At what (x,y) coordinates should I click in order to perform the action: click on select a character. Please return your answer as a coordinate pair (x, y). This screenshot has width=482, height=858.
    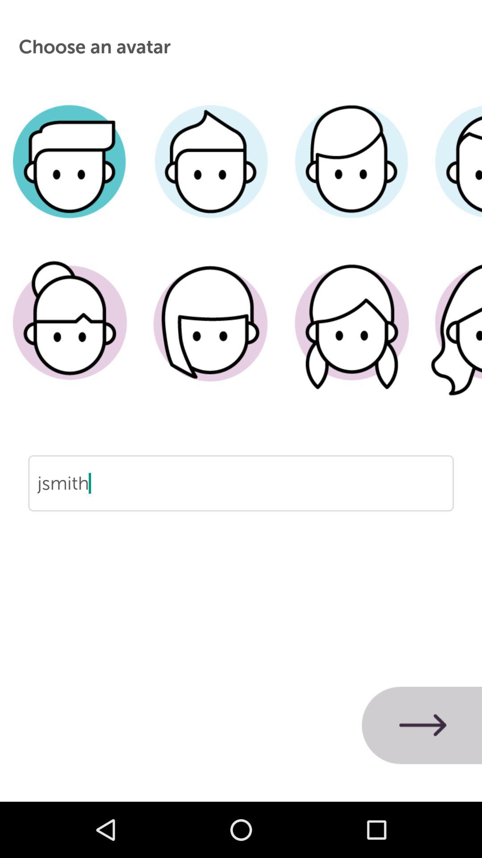
    Looking at the image, I should click on (71, 336).